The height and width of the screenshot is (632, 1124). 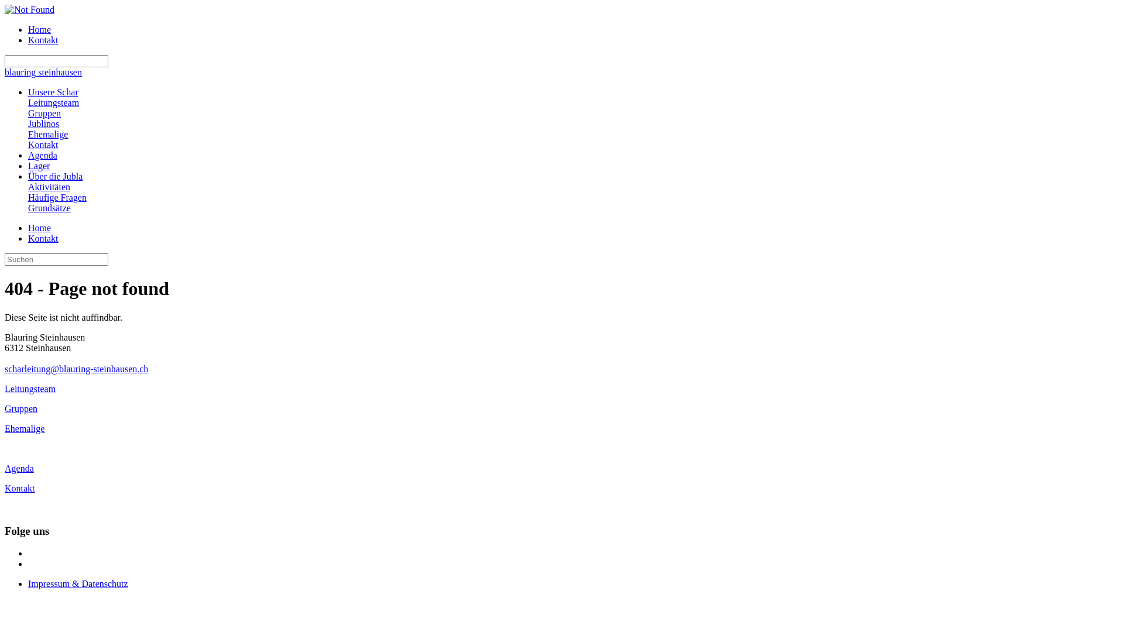 I want to click on blauring steinhausen, so click(x=43, y=73).